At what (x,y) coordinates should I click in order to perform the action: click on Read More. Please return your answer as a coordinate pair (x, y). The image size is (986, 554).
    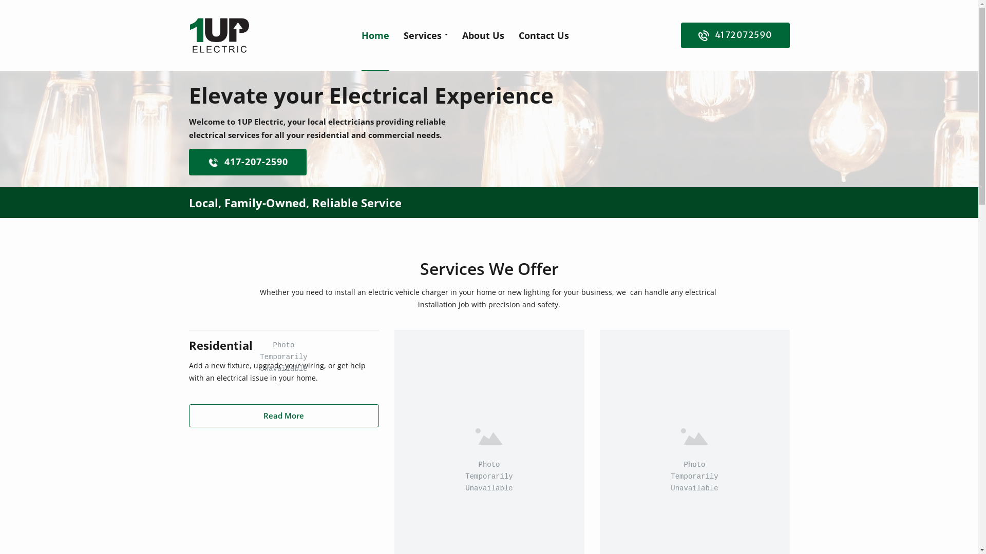
    Looking at the image, I should click on (284, 415).